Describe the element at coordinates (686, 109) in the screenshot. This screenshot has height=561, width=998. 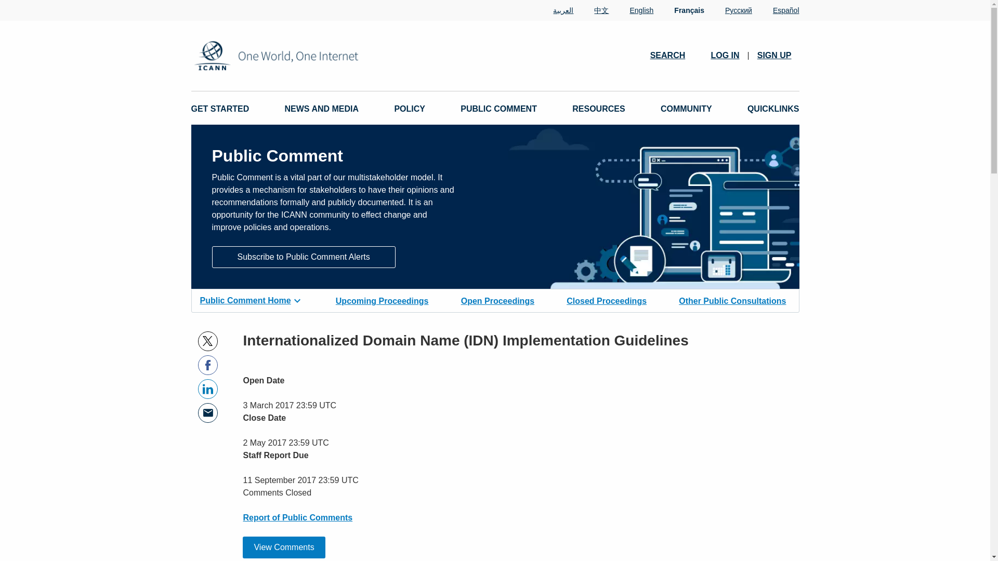
I see `COMMUNITY` at that location.